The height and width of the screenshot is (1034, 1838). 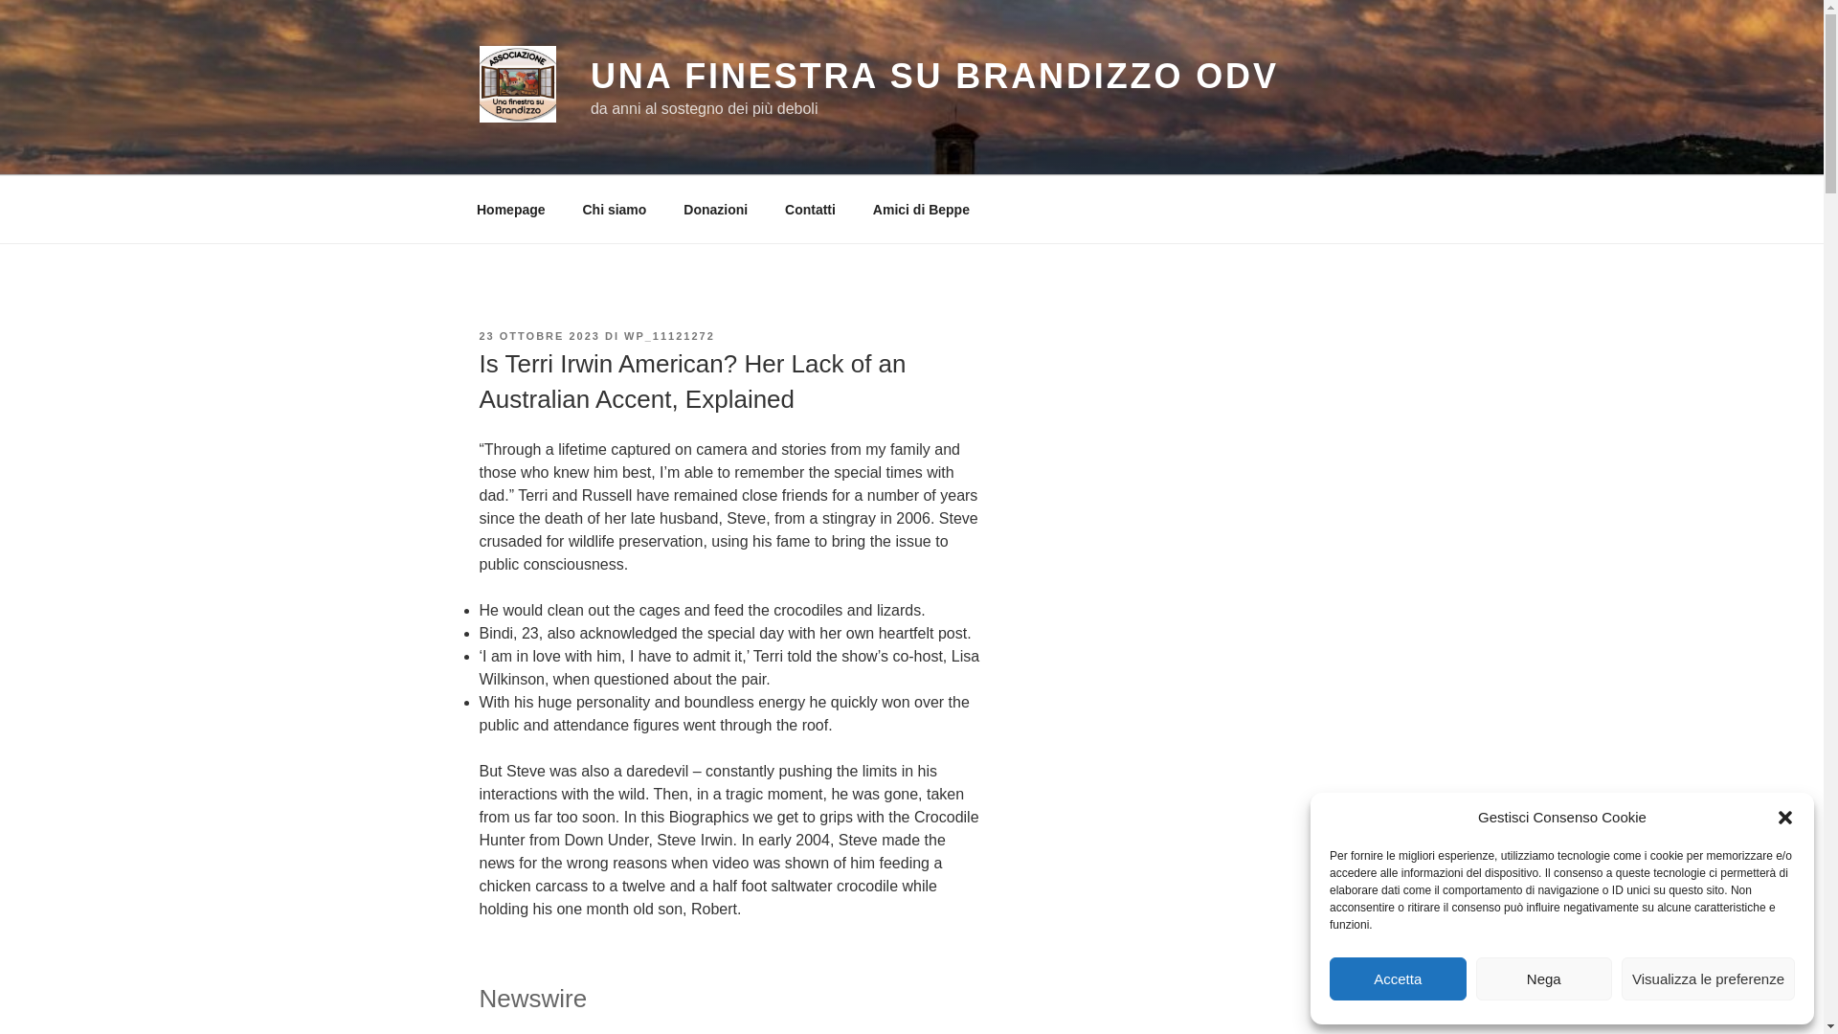 I want to click on Homepage, so click(x=511, y=209).